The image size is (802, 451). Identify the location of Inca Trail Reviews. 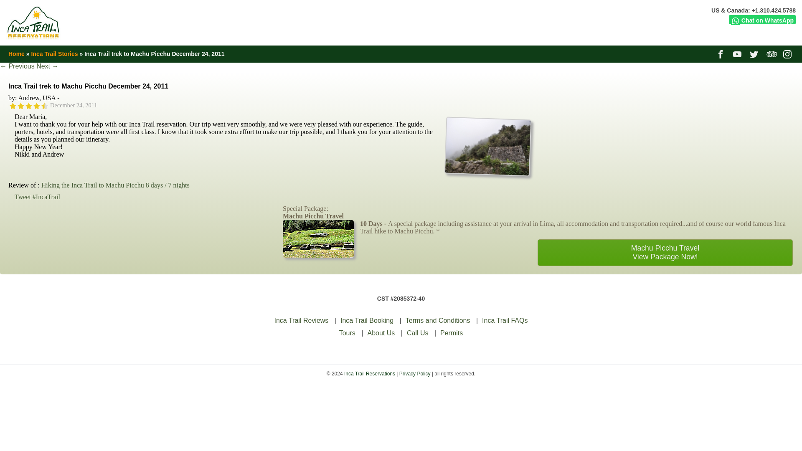
(302, 321).